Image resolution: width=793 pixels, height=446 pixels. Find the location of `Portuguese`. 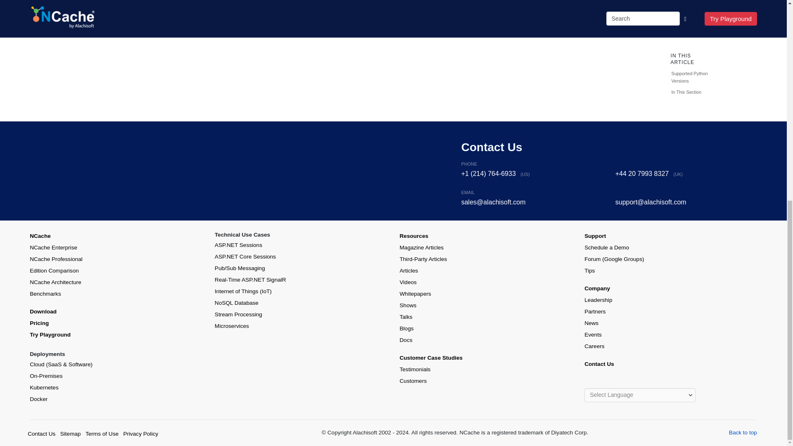

Portuguese is located at coordinates (643, 384).